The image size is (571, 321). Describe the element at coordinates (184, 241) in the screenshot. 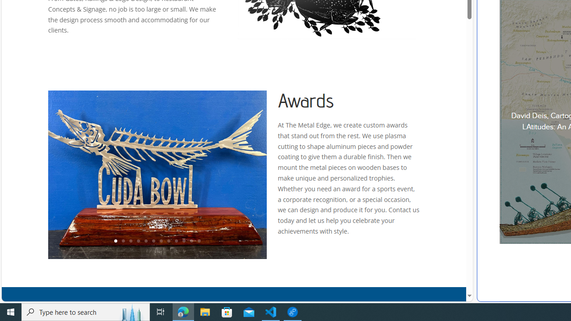

I see `10` at that location.